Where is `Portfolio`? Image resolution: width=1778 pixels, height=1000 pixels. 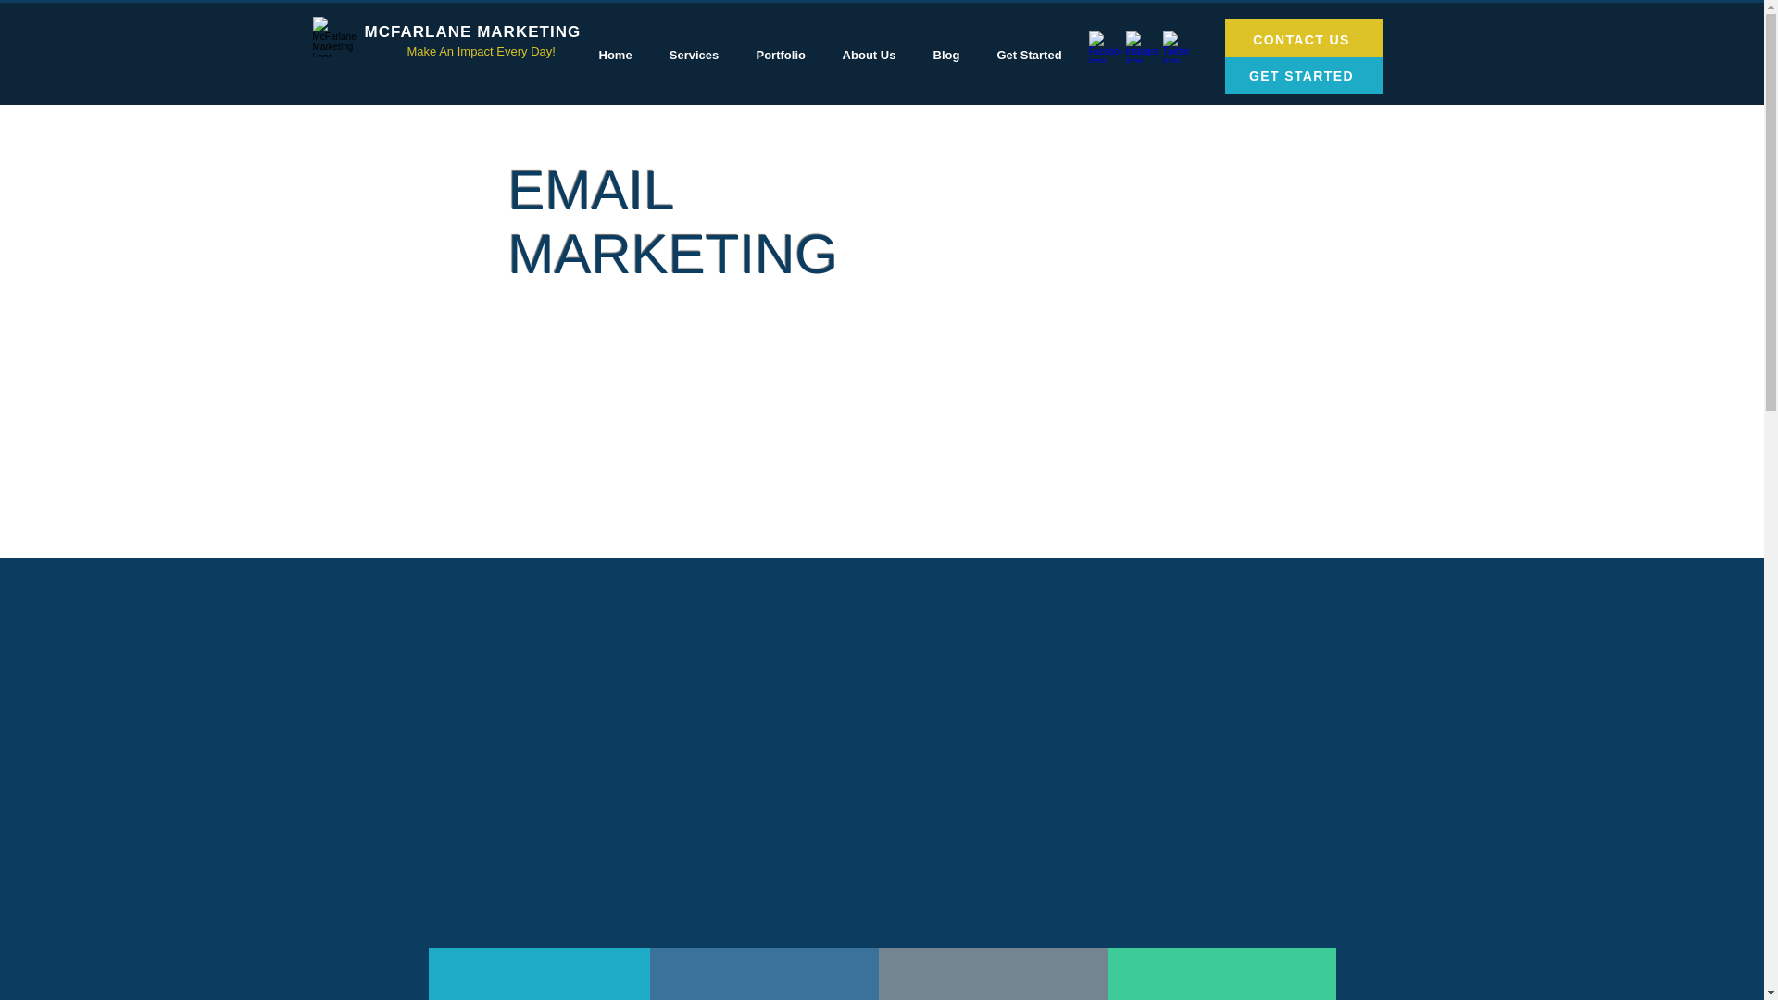 Portfolio is located at coordinates (780, 54).